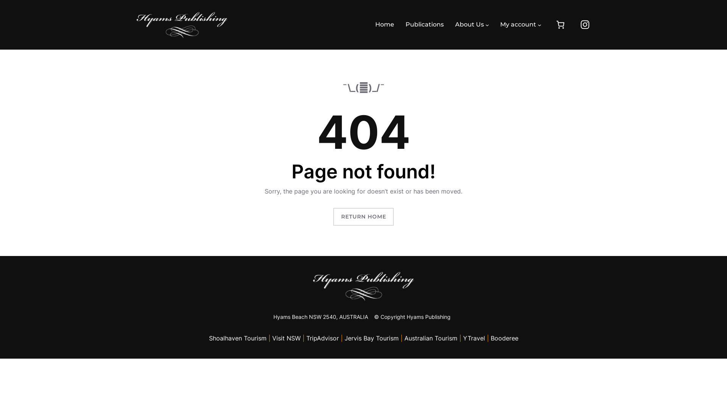 The width and height of the screenshot is (727, 409). What do you see at coordinates (504, 338) in the screenshot?
I see `Booderee` at bounding box center [504, 338].